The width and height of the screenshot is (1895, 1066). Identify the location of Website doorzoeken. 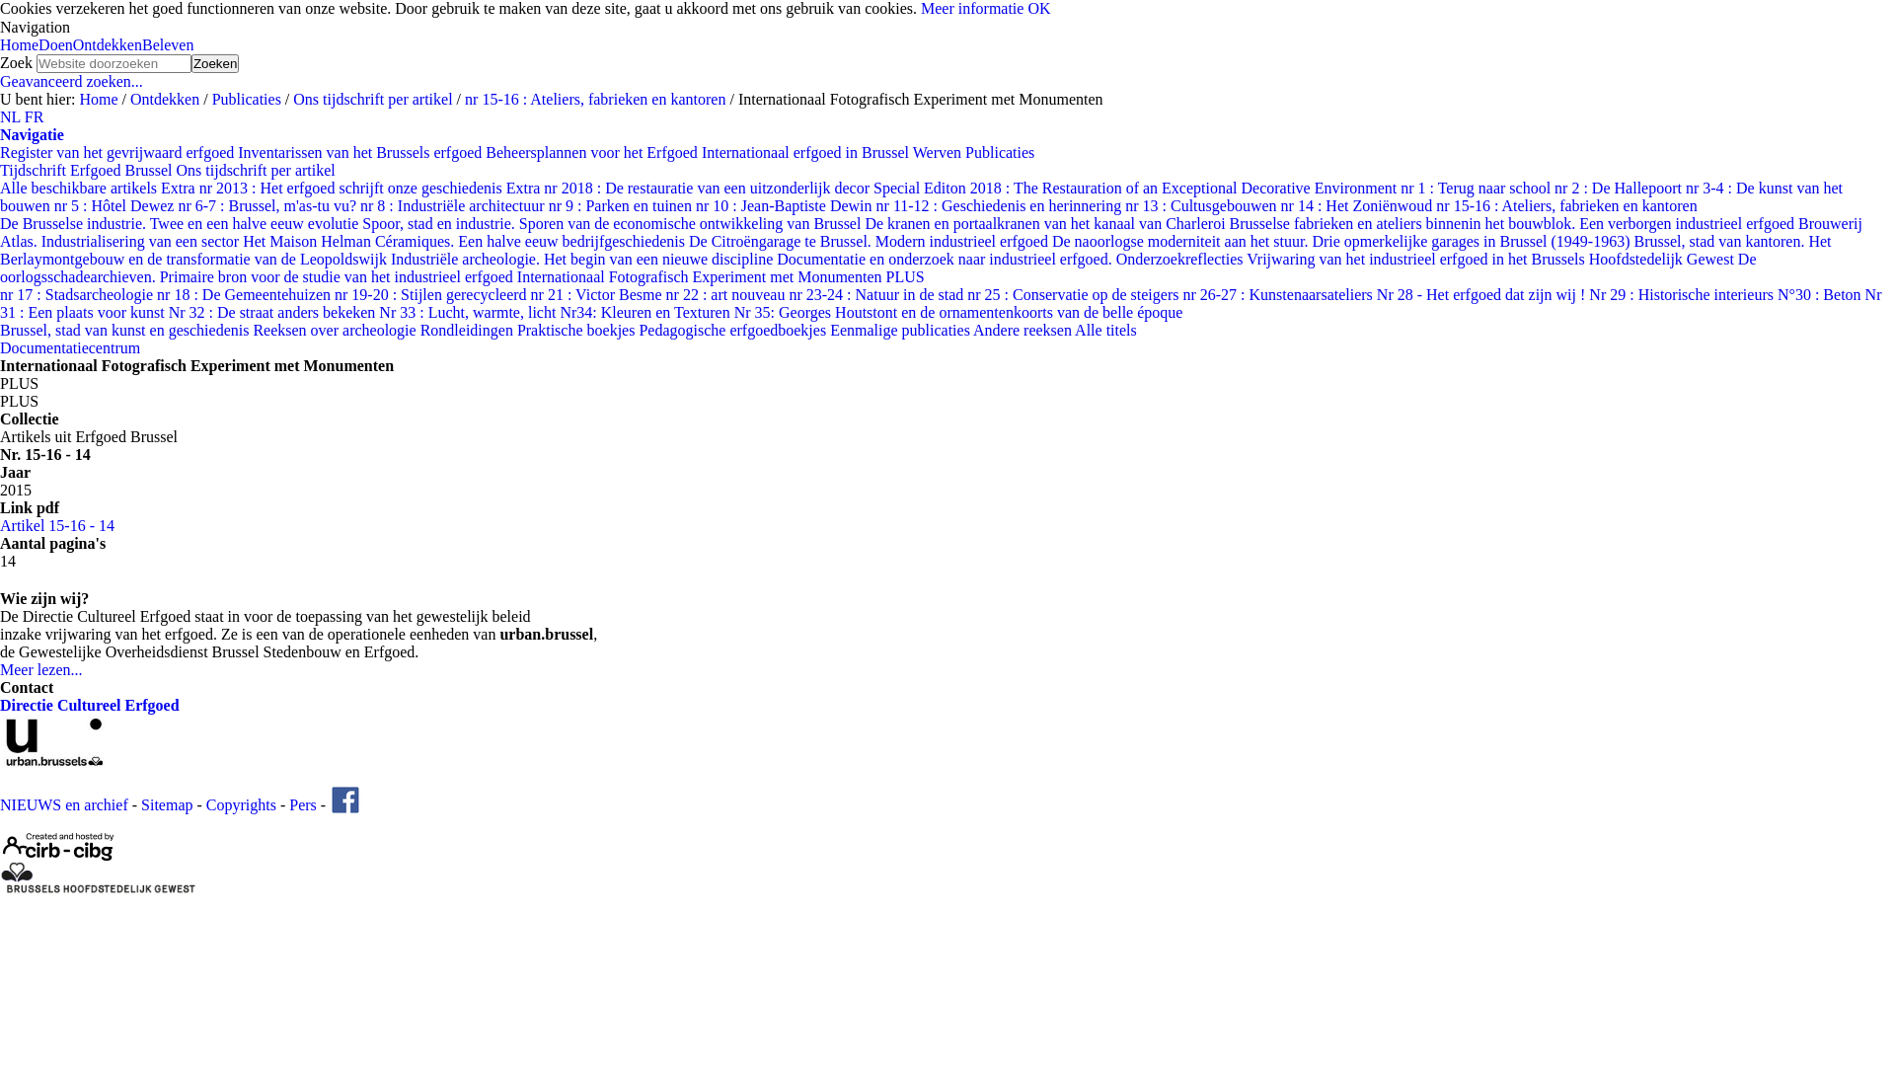
(114, 63).